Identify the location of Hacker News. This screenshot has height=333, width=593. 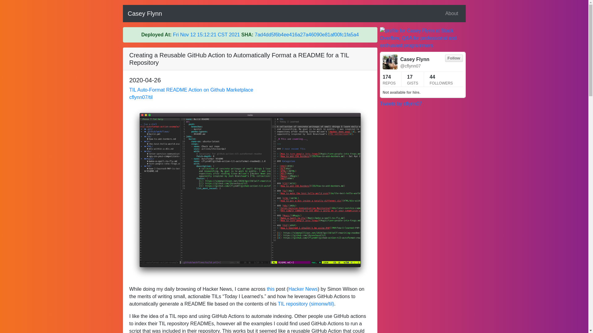
(303, 289).